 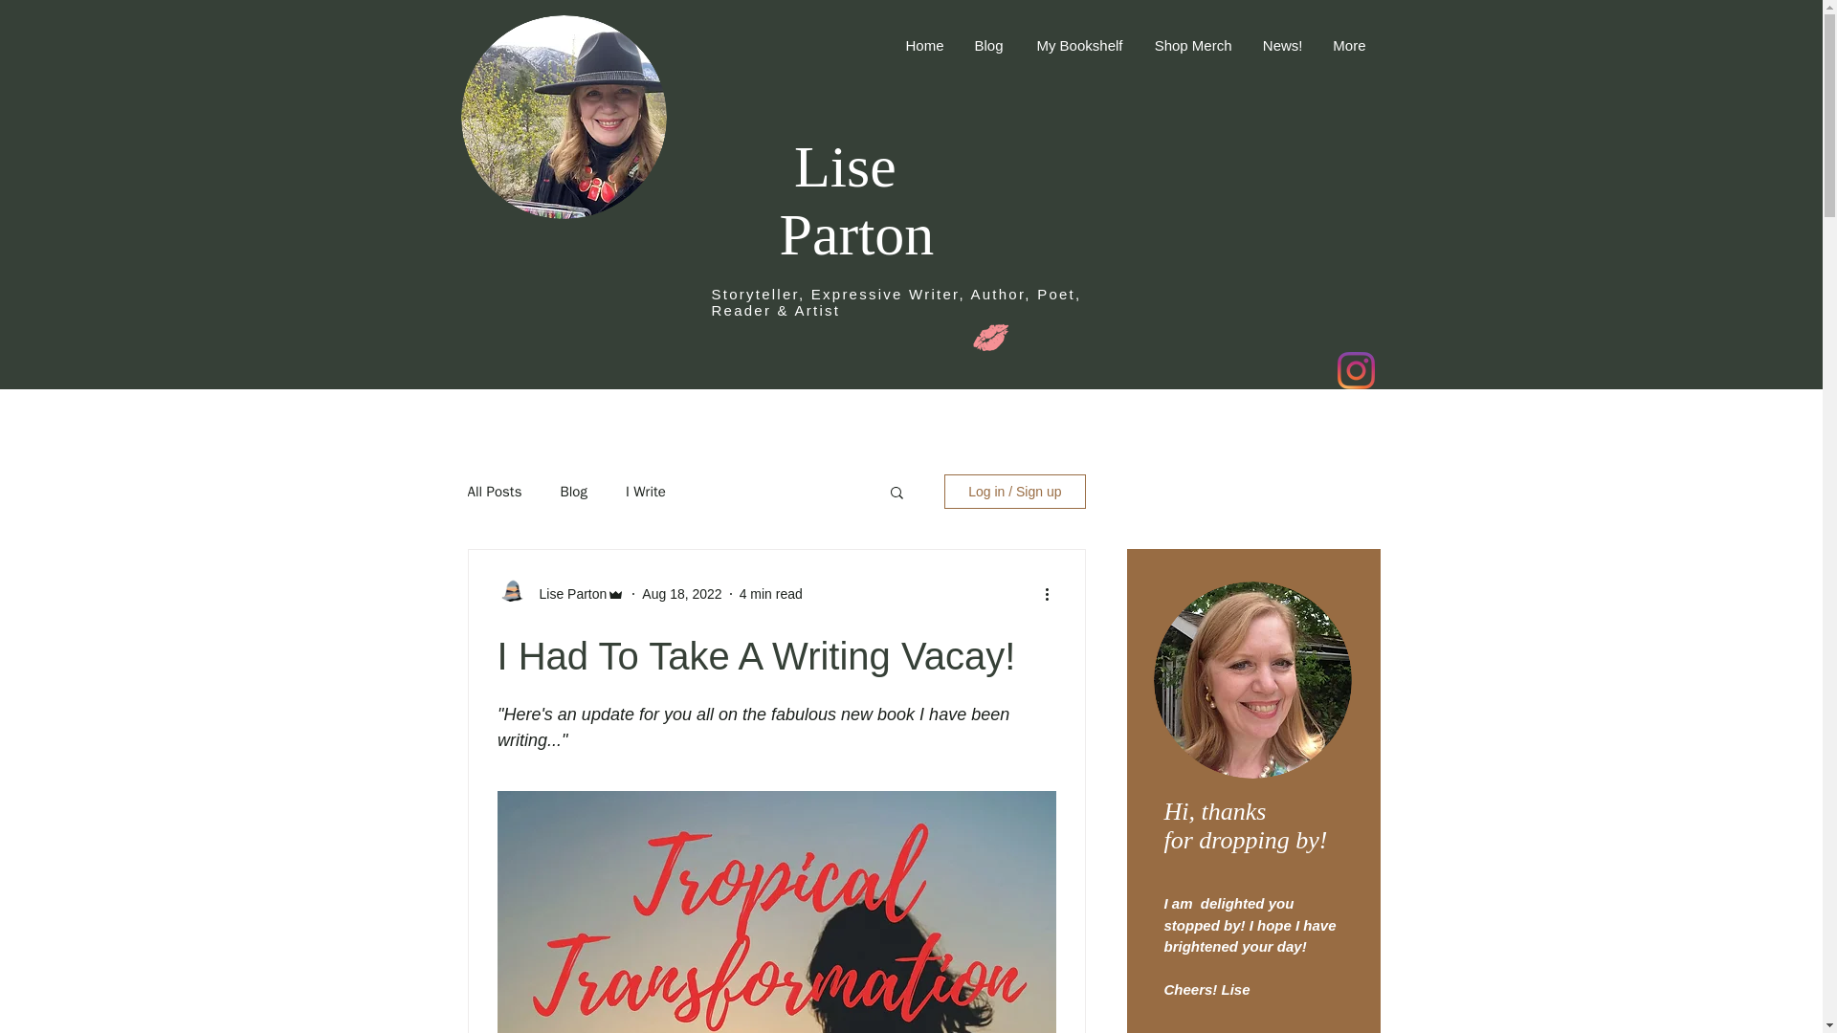 I want to click on 4 min read, so click(x=771, y=593).